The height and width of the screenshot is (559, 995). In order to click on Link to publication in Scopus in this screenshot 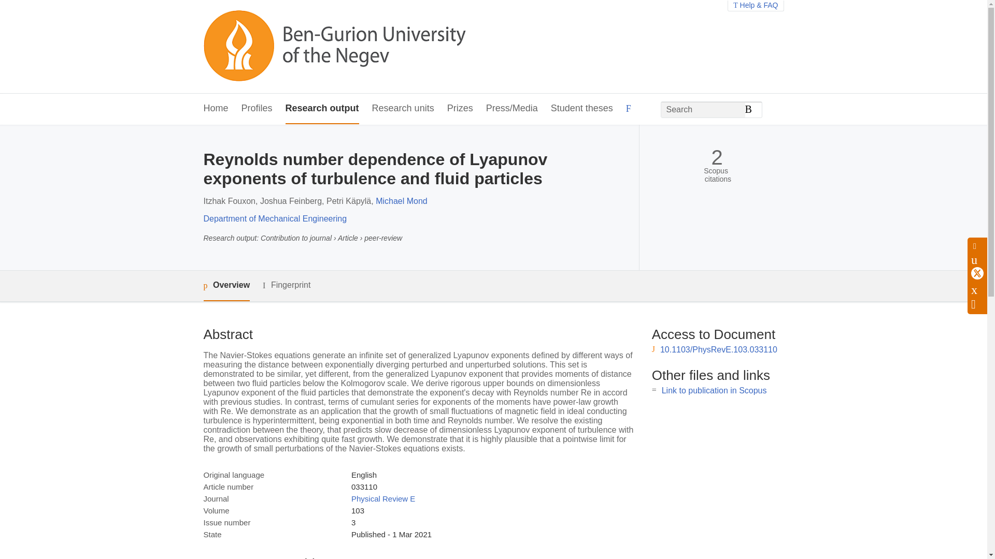, I will do `click(714, 390)`.